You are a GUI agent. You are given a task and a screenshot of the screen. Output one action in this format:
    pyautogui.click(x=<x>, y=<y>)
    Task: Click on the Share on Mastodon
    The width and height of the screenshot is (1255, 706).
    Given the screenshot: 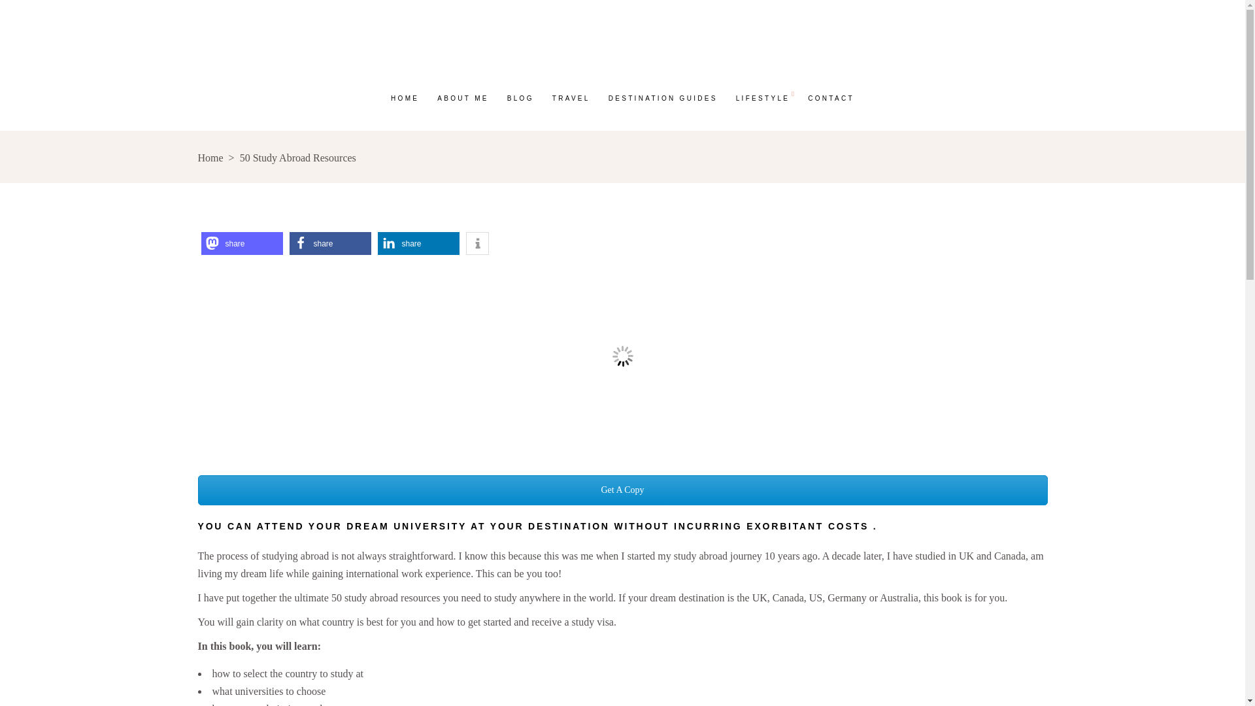 What is the action you would take?
    pyautogui.click(x=242, y=243)
    